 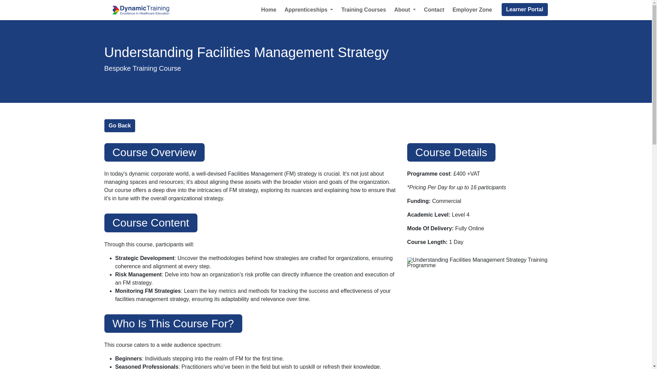 I want to click on Home, so click(x=268, y=10).